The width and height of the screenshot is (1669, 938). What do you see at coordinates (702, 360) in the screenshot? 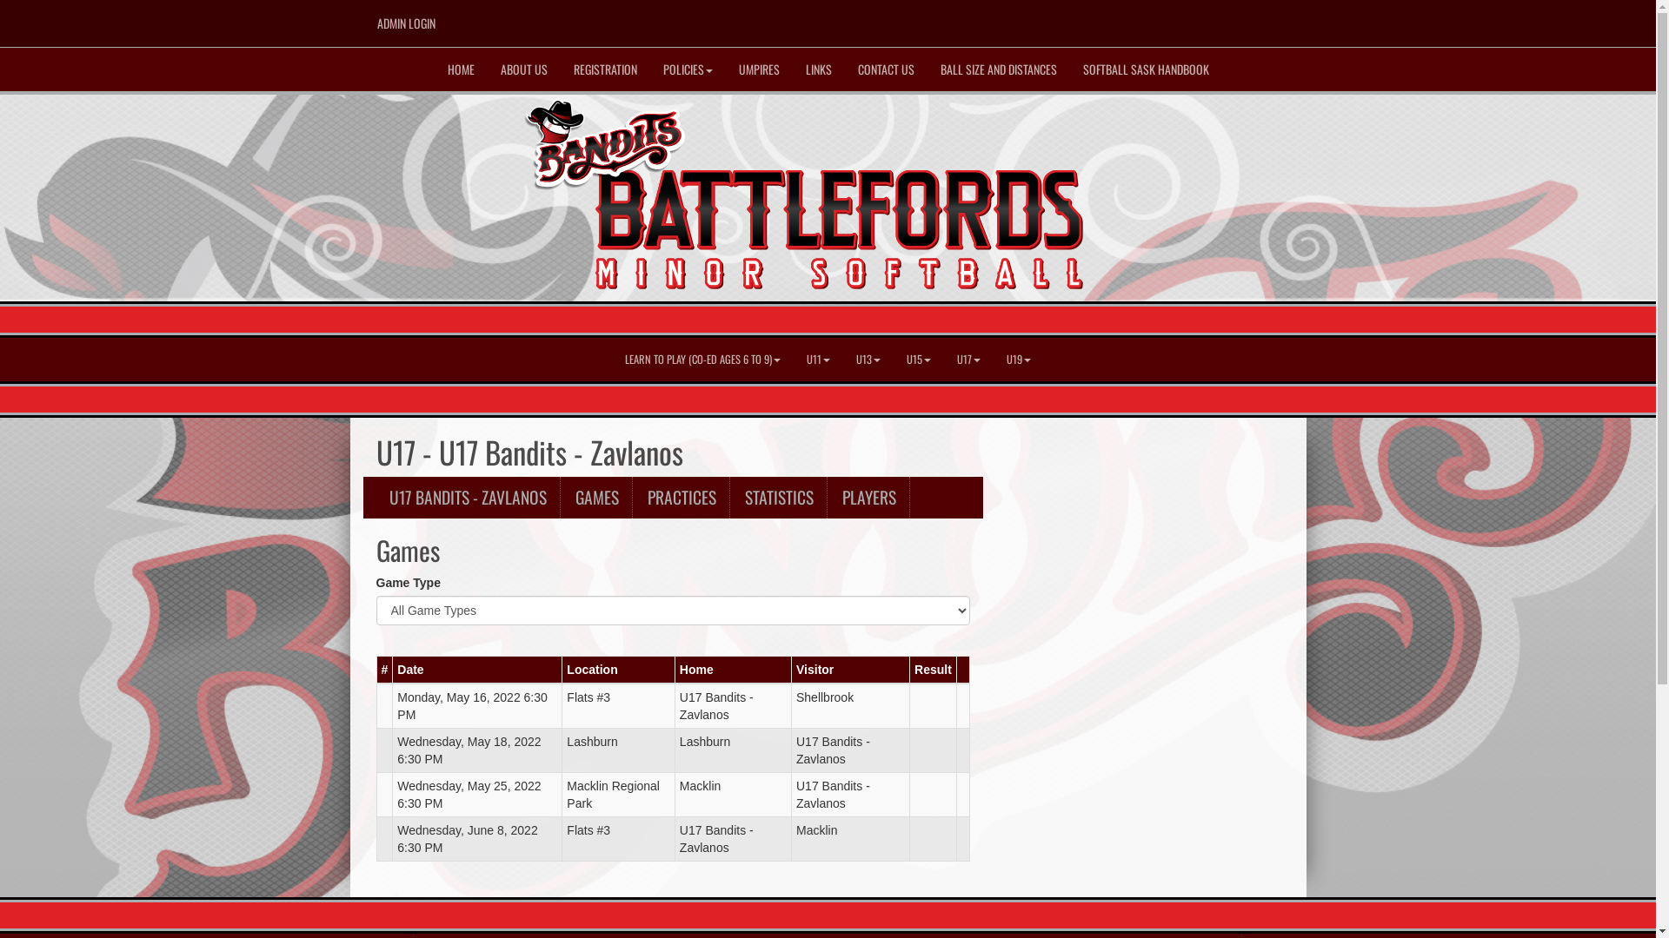
I see `LEARN TO PLAY (CO-ED AGES 6 TO 9)` at bounding box center [702, 360].